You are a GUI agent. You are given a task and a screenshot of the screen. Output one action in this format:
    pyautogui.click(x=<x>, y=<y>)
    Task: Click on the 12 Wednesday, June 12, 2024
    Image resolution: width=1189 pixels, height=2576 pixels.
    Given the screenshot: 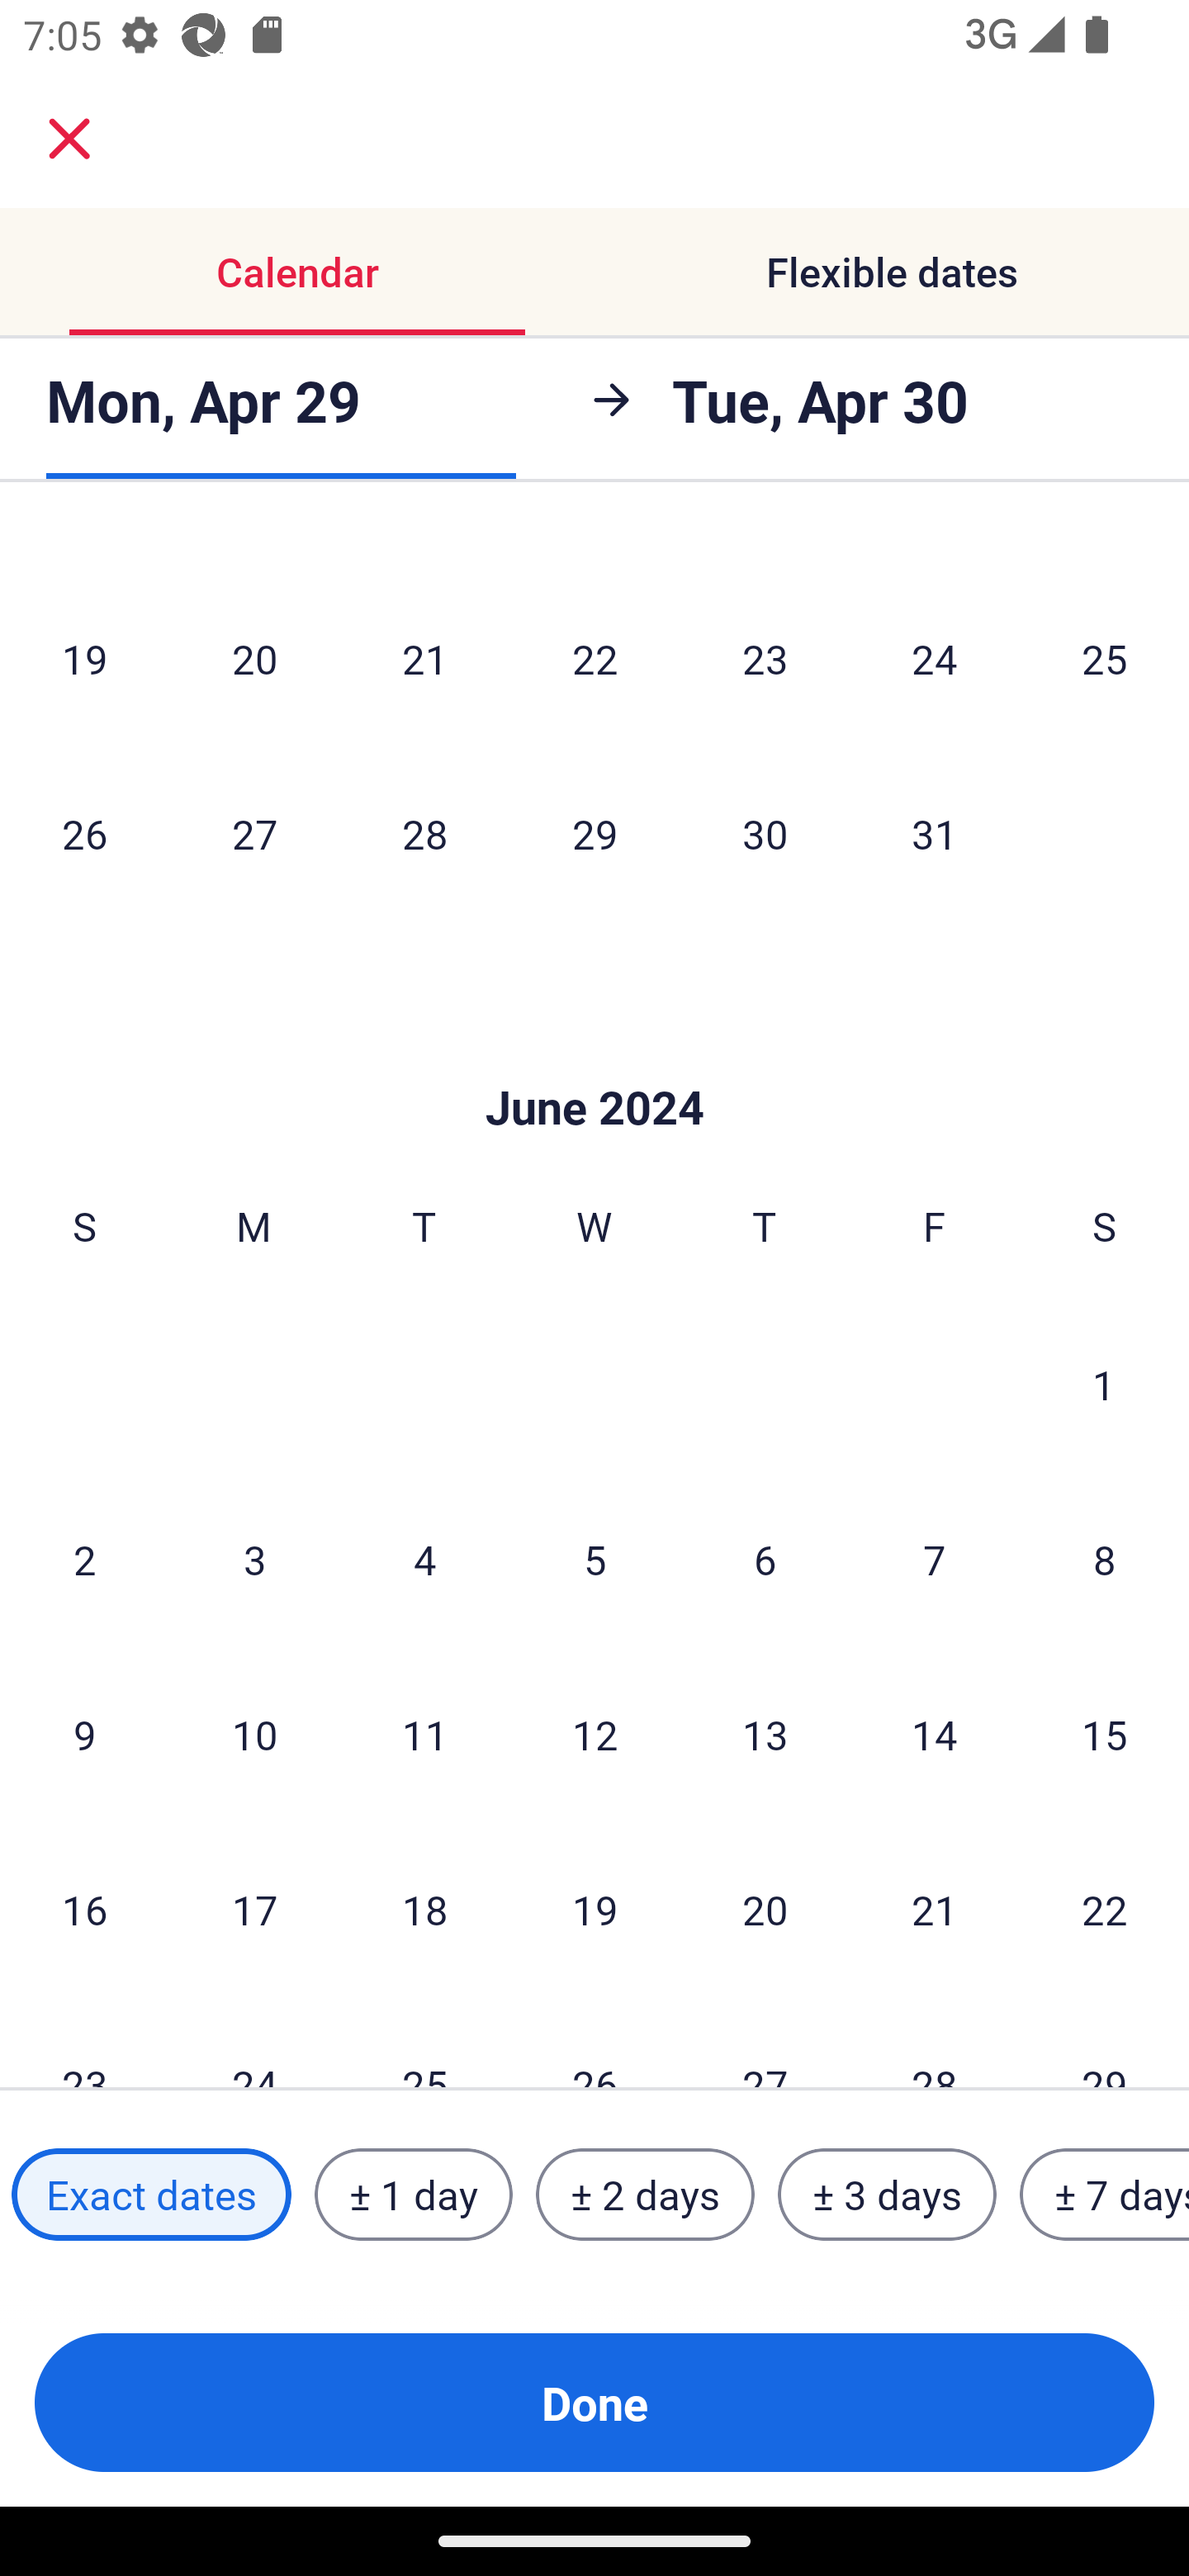 What is the action you would take?
    pyautogui.click(x=594, y=1733)
    